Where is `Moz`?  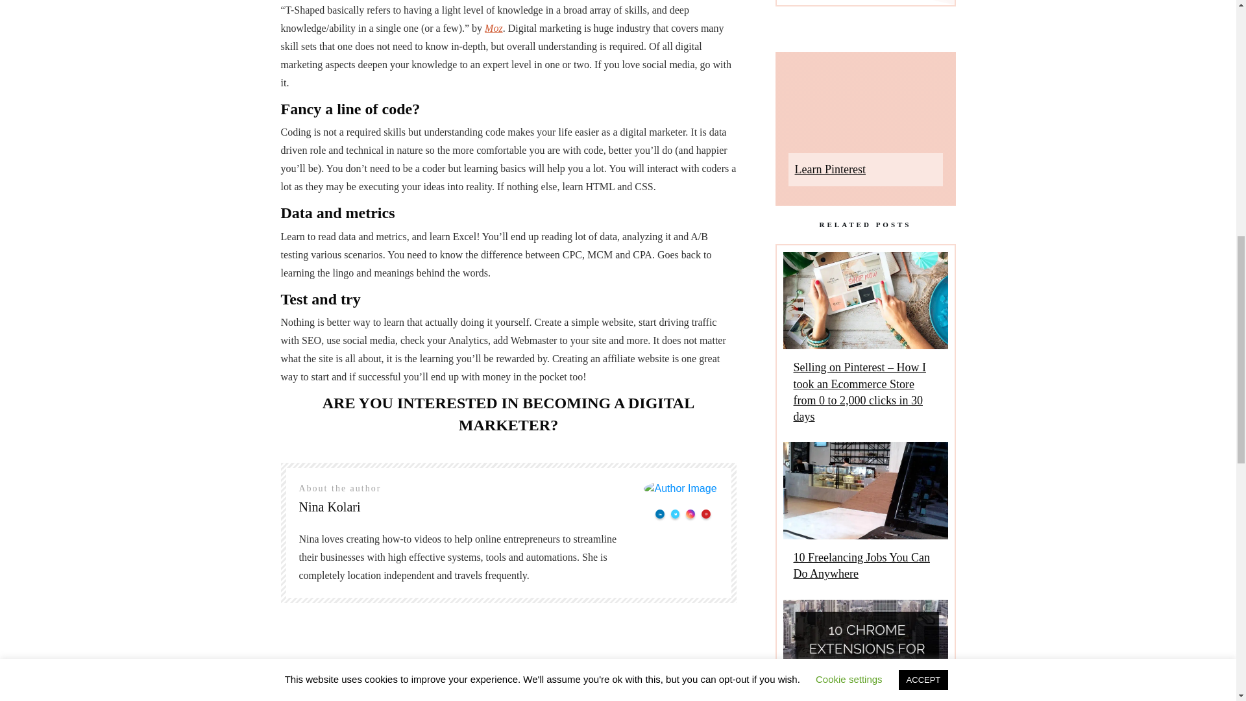 Moz is located at coordinates (493, 27).